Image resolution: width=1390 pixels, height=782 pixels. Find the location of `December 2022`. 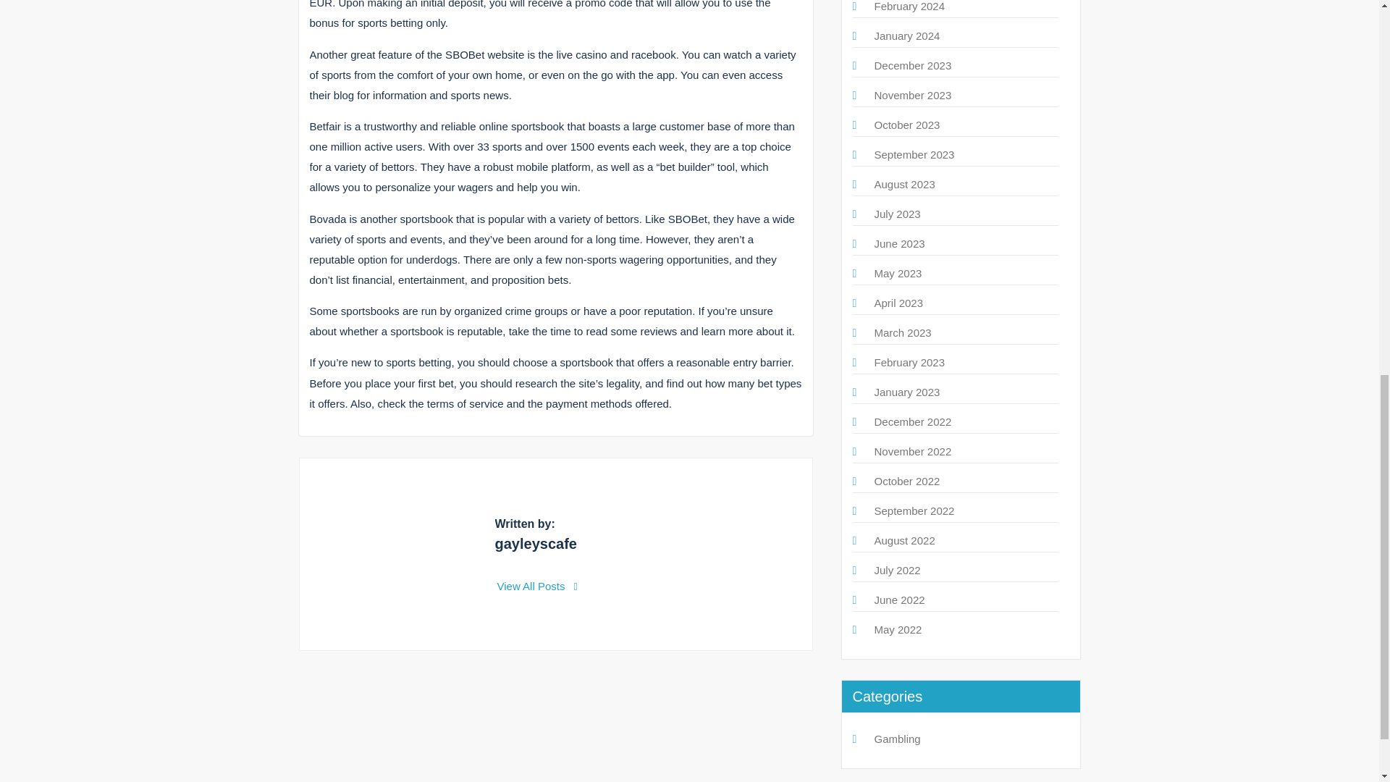

December 2022 is located at coordinates (913, 421).